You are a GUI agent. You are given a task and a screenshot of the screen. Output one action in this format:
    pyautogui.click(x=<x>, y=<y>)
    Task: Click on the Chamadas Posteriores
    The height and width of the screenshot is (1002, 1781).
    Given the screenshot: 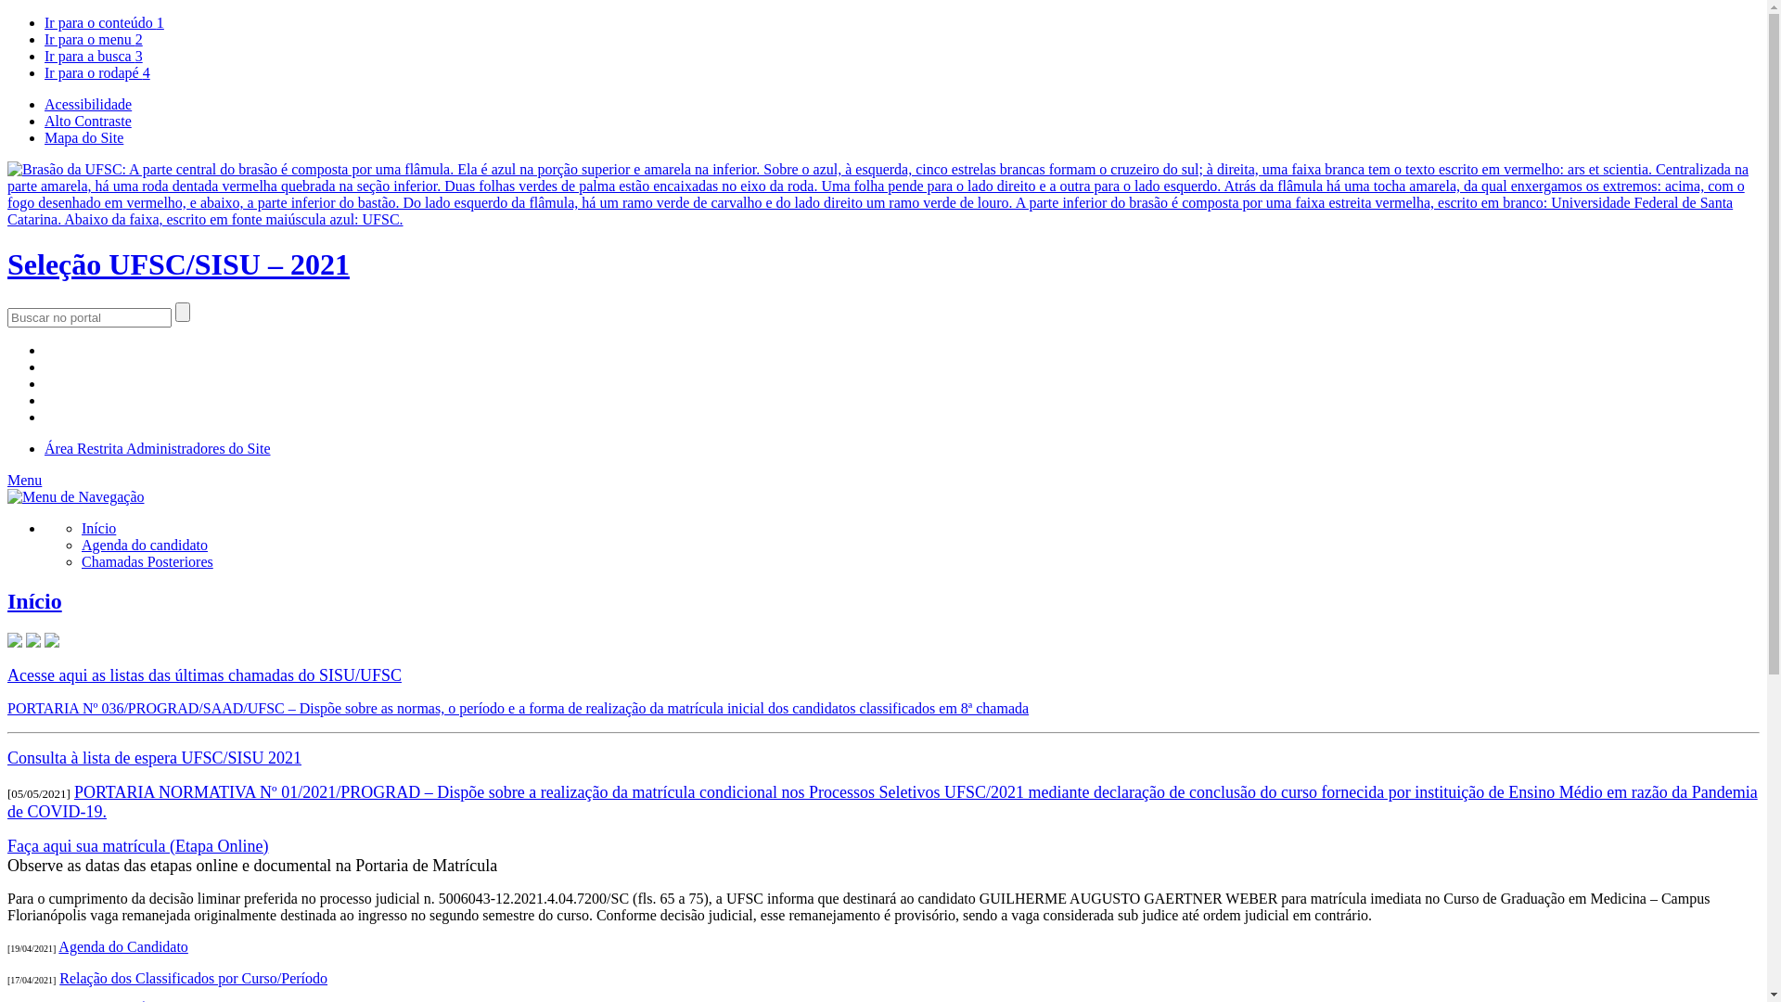 What is the action you would take?
    pyautogui.click(x=147, y=562)
    